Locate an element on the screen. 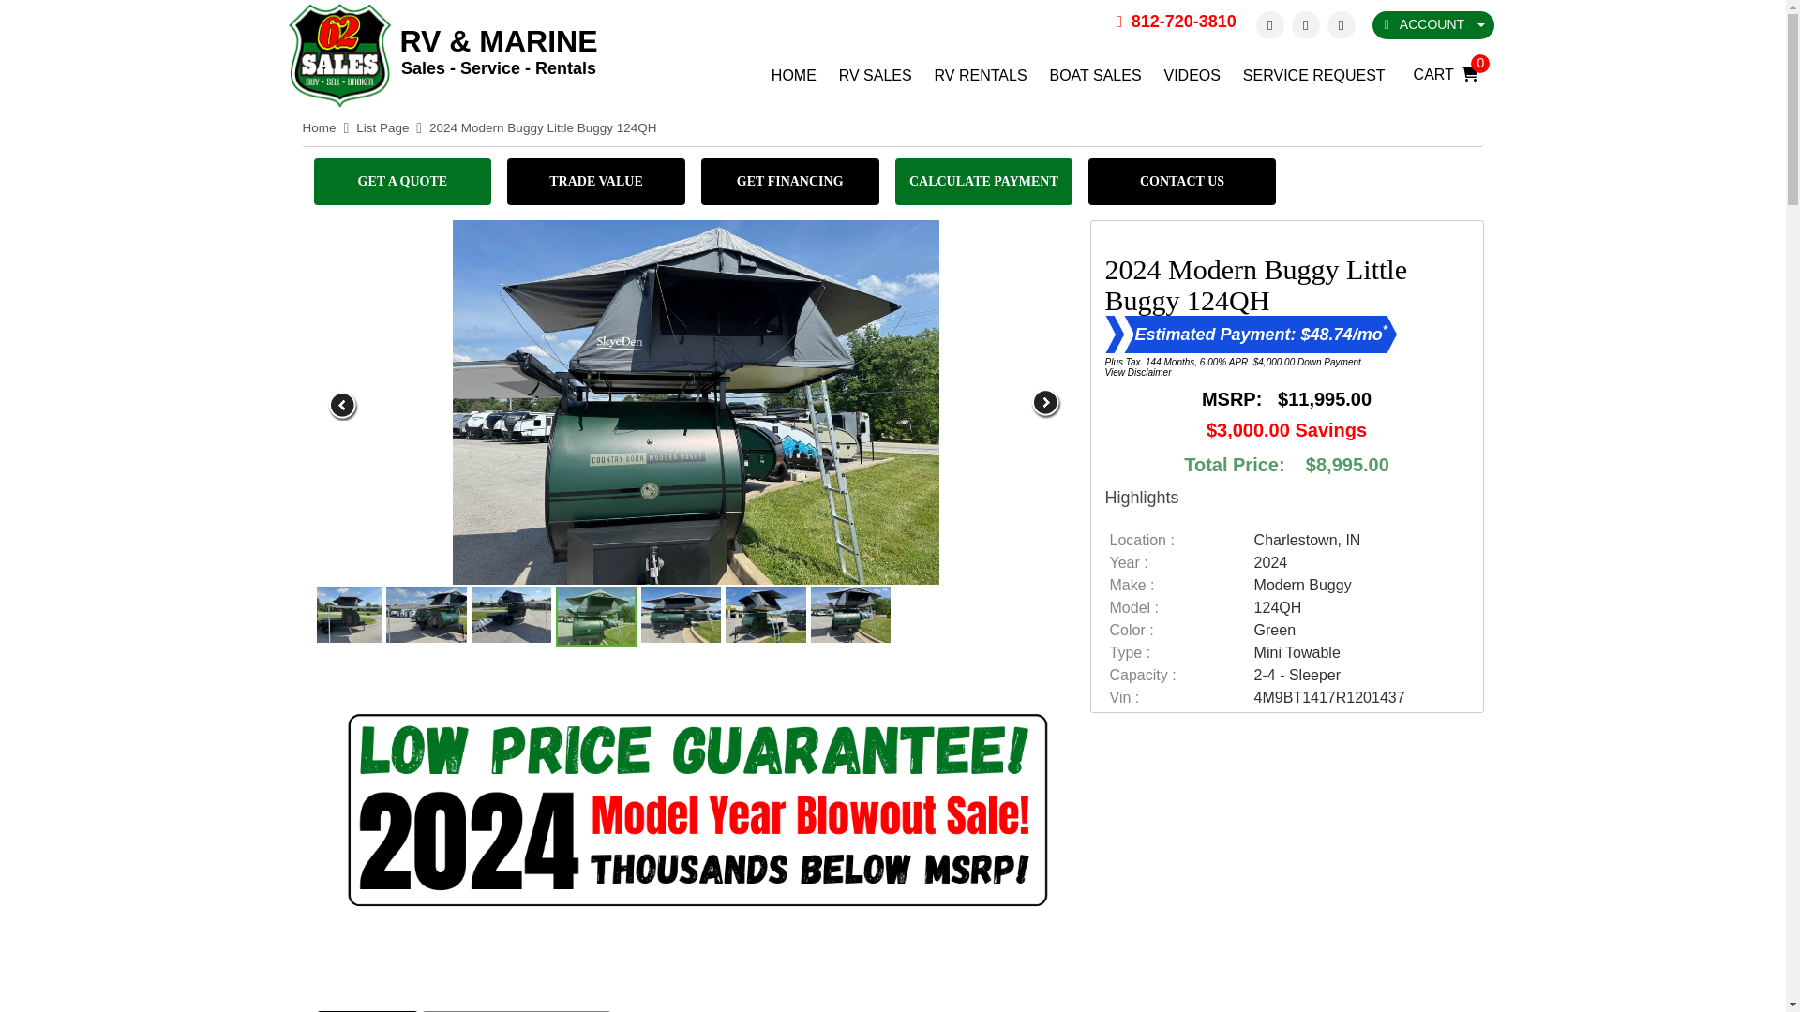 The width and height of the screenshot is (1800, 1012).   ACCOUNT   is located at coordinates (1432, 24).